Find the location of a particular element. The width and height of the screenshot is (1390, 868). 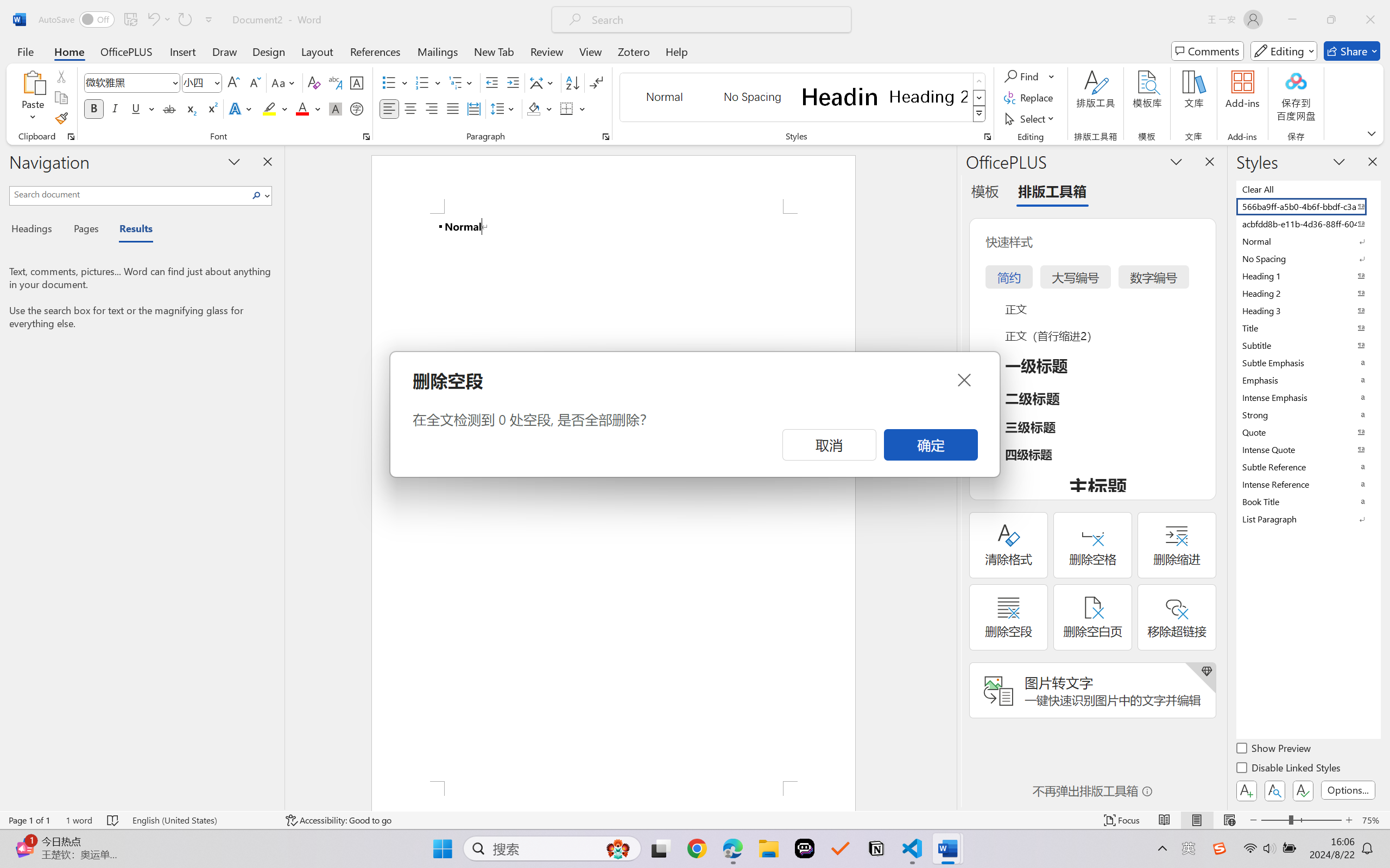

Heading 2 is located at coordinates (928, 97).